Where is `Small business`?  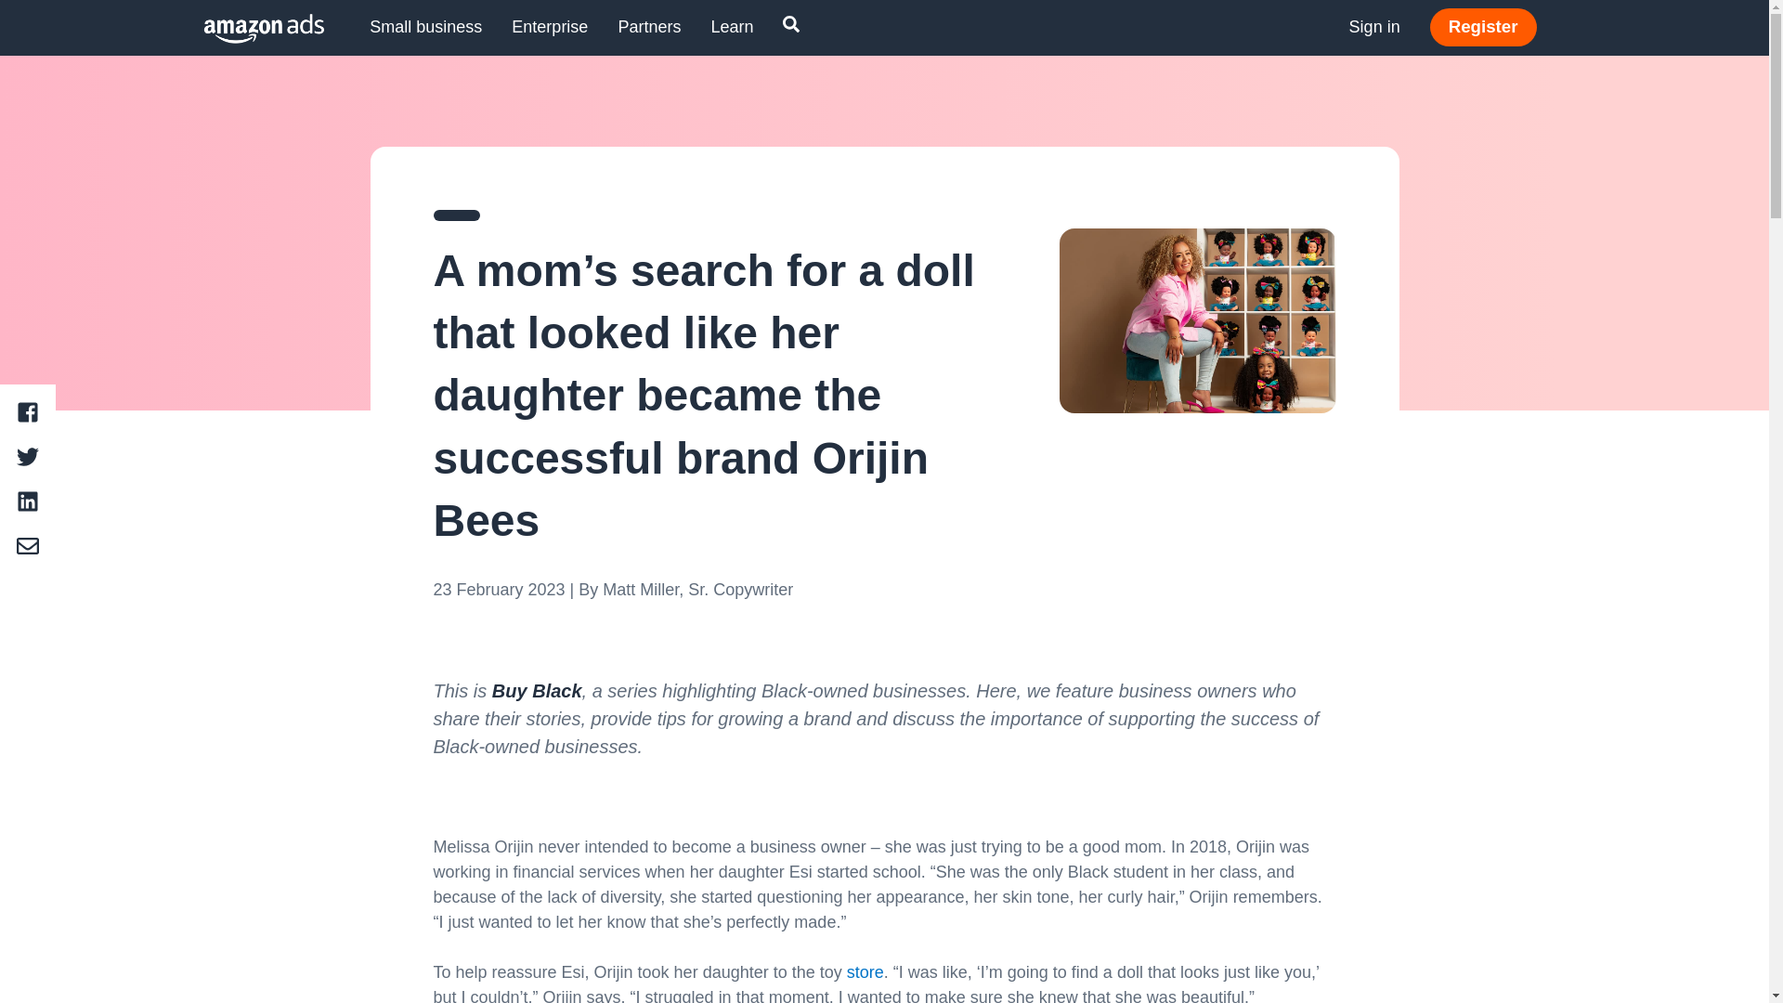
Small business is located at coordinates (425, 28).